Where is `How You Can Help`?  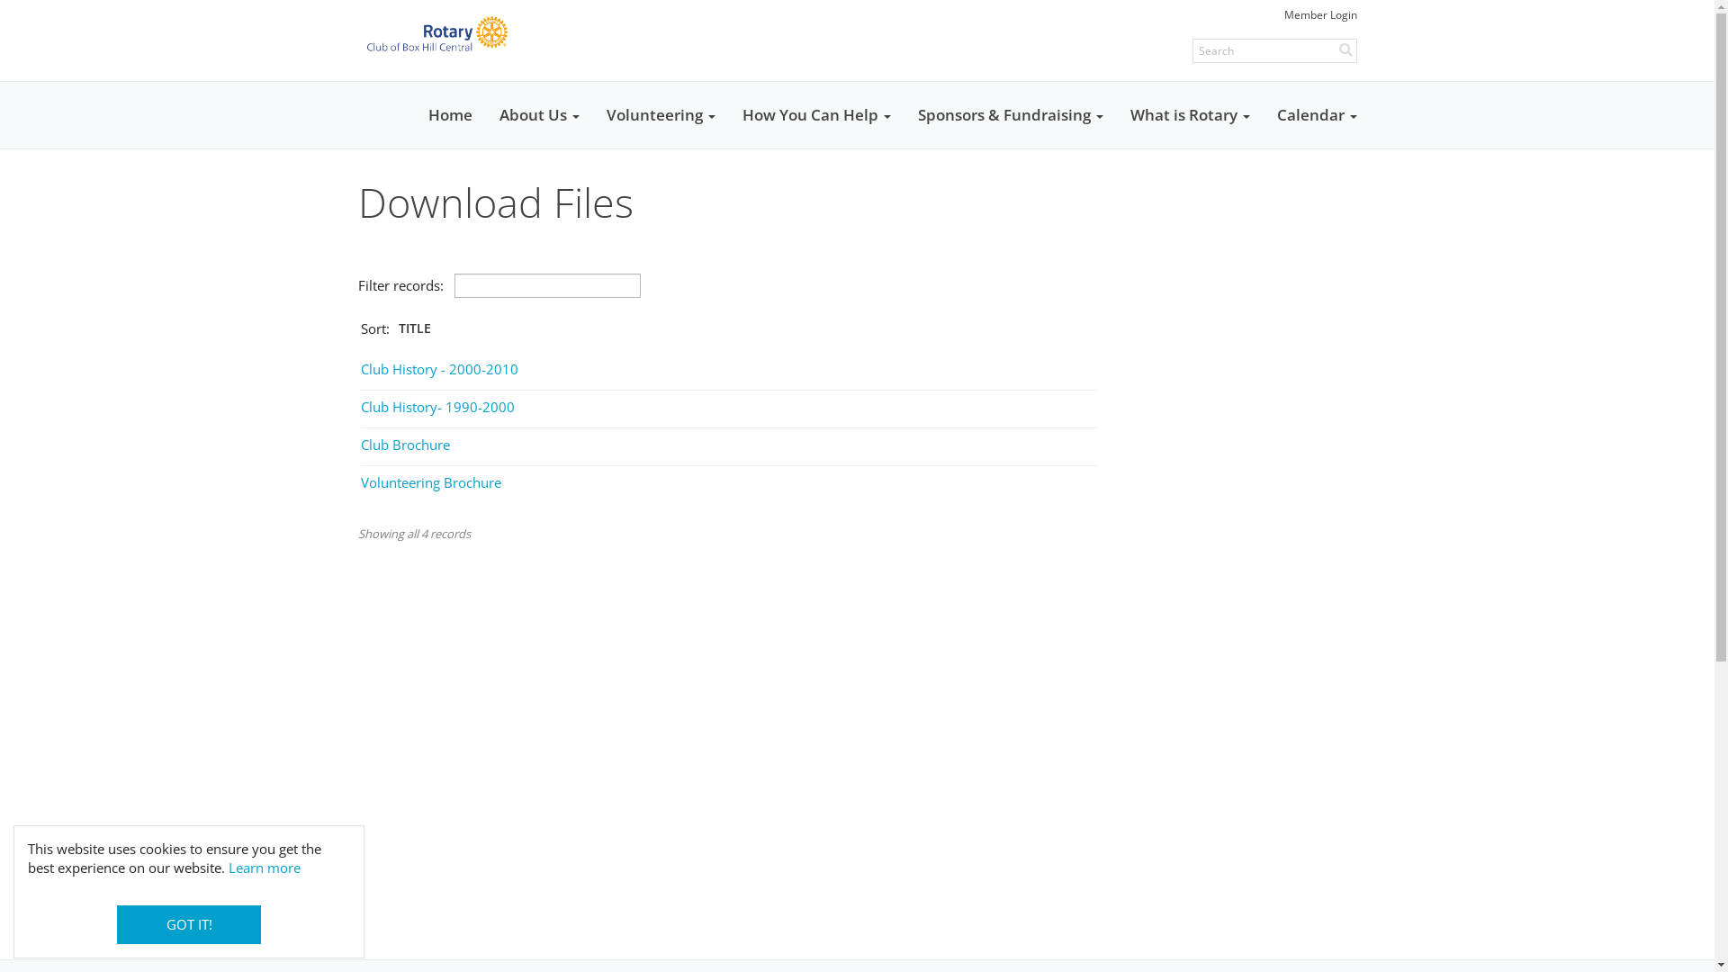
How You Can Help is located at coordinates (817, 115).